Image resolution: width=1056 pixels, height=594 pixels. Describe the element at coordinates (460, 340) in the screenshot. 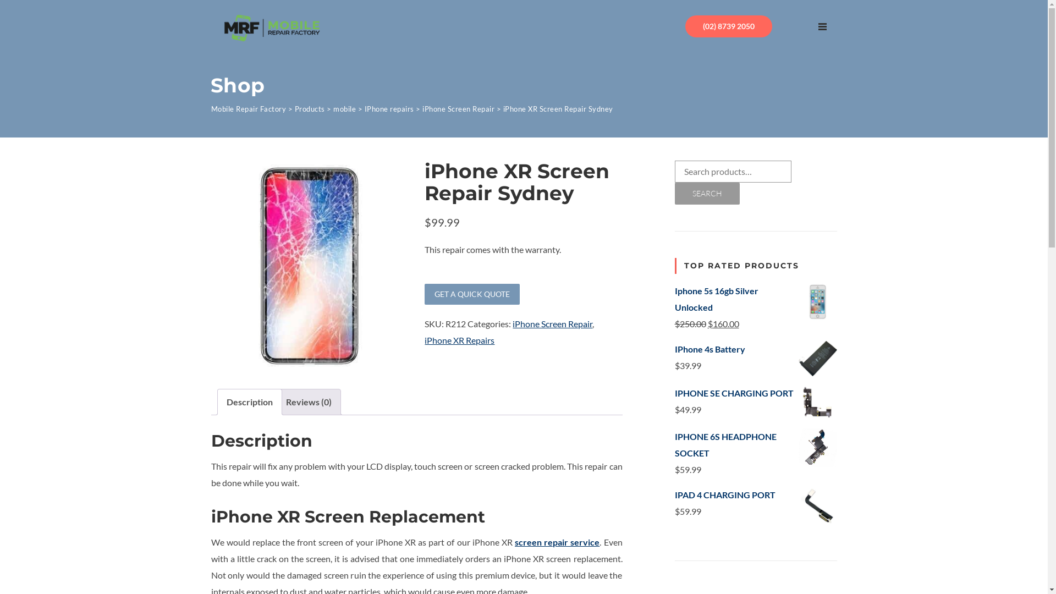

I see `iPhone XR Repairs` at that location.